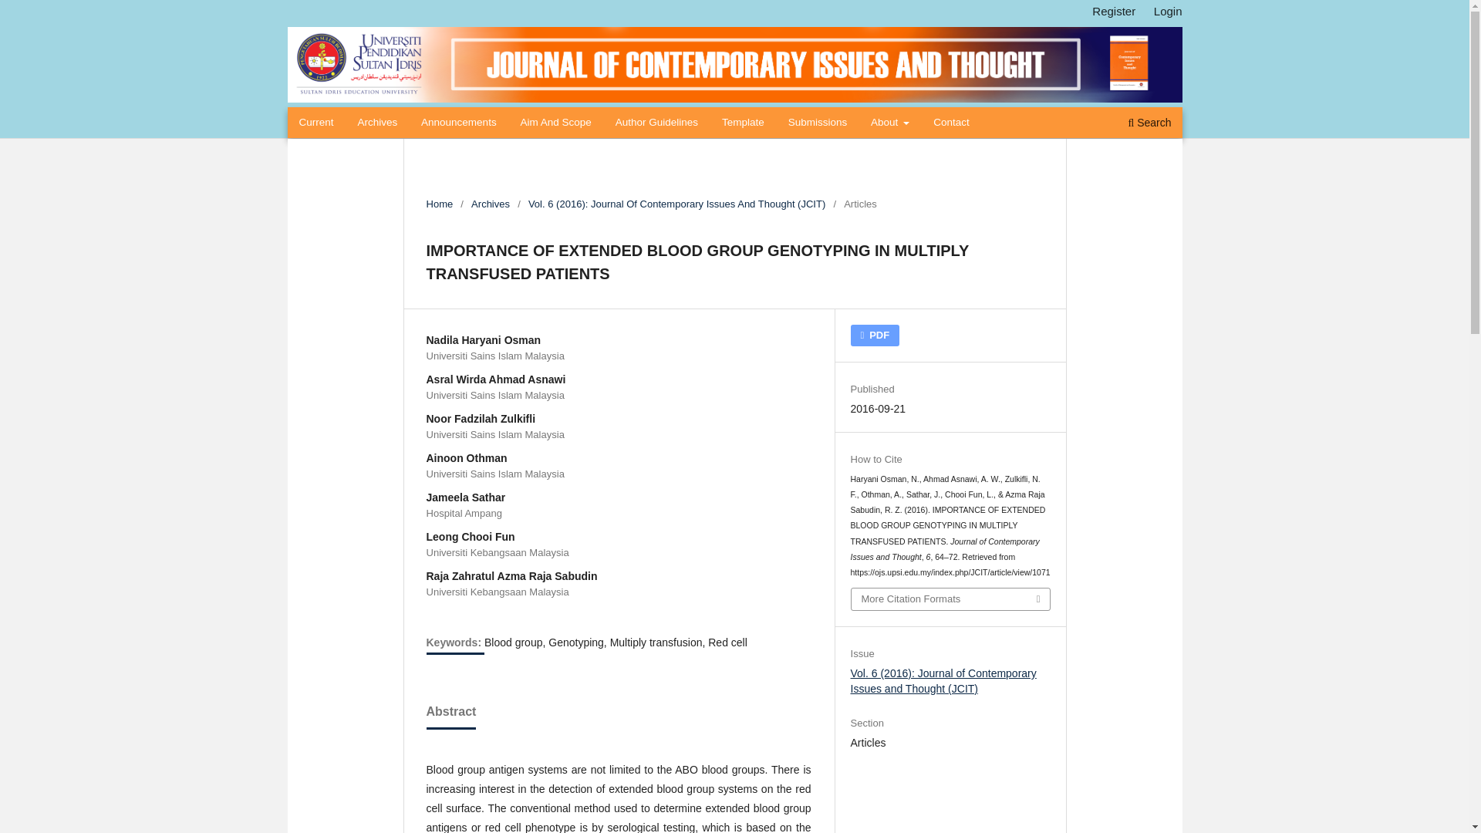 The image size is (1481, 833). What do you see at coordinates (818, 124) in the screenshot?
I see `Submissions` at bounding box center [818, 124].